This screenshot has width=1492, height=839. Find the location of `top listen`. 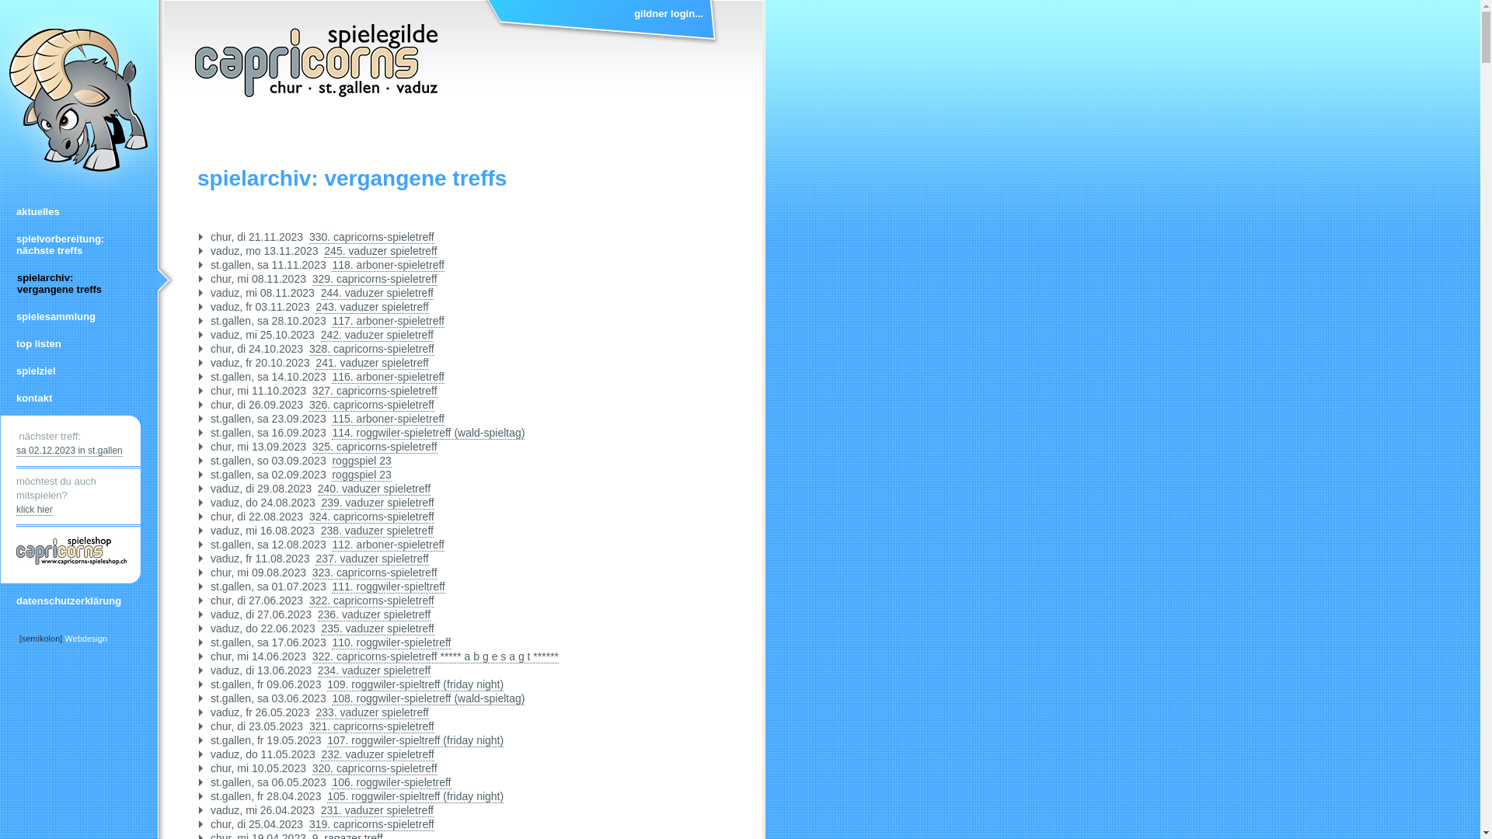

top listen is located at coordinates (78, 343).